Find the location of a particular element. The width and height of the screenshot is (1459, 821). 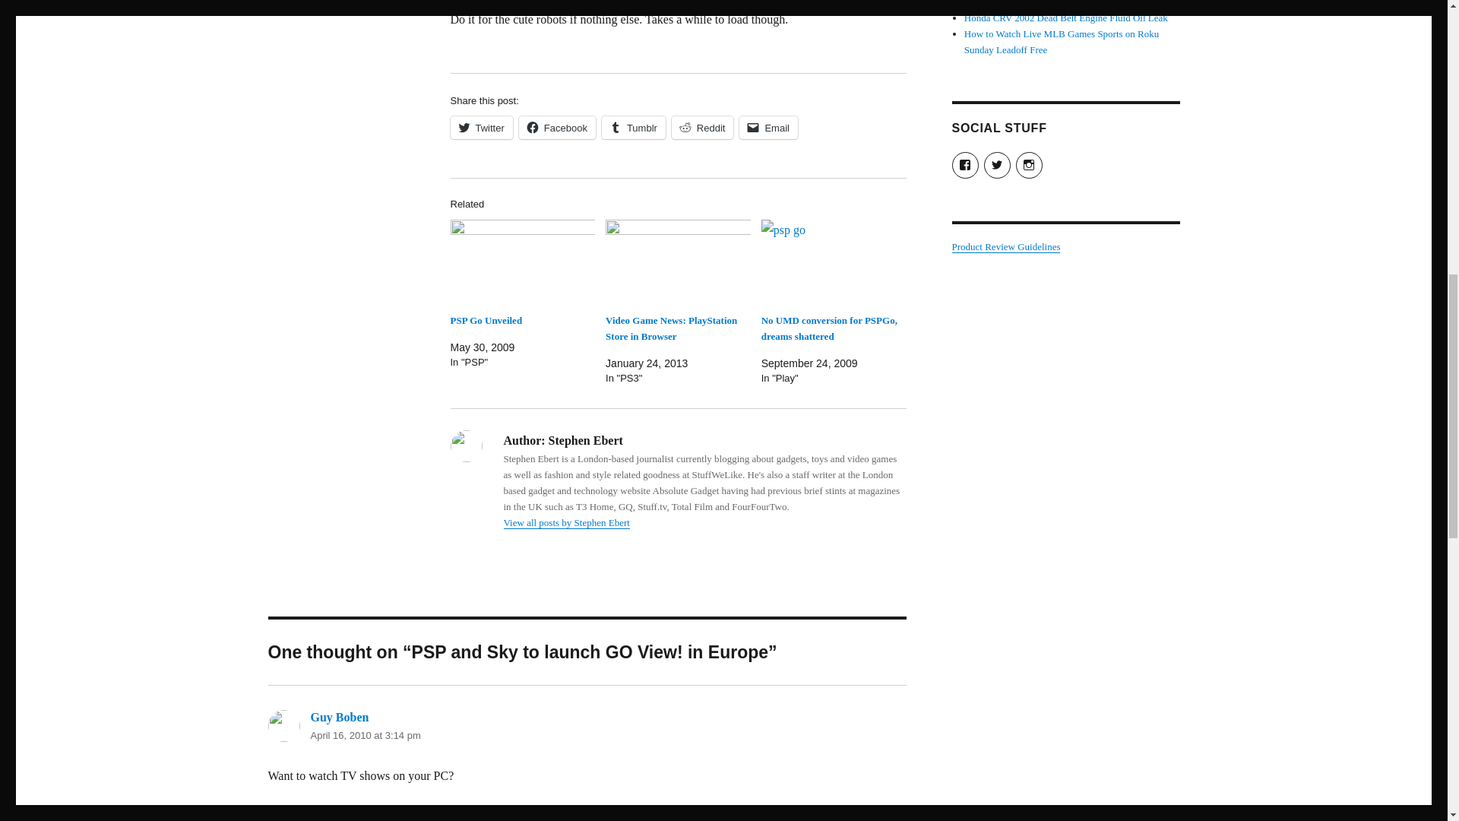

Click to share on Twitter is located at coordinates (480, 128).